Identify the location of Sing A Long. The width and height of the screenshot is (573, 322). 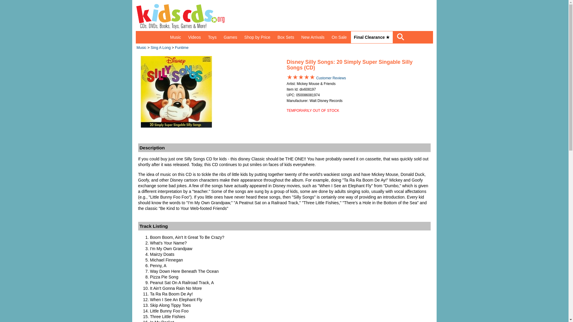
(161, 48).